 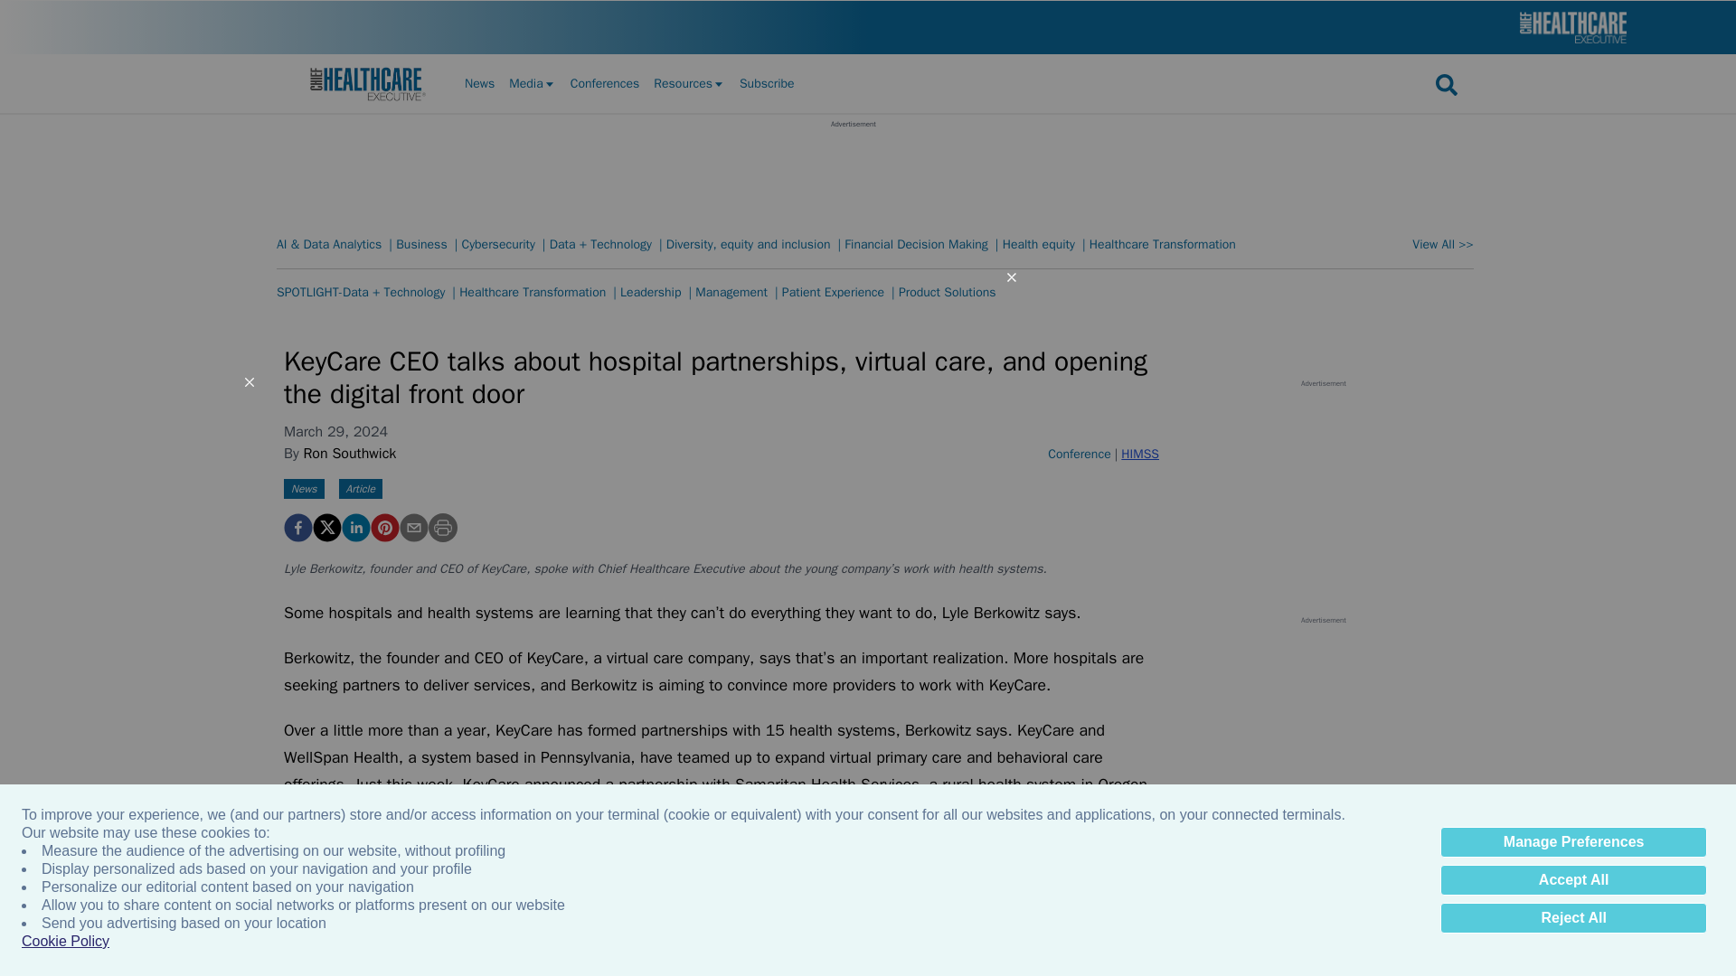 What do you see at coordinates (479, 83) in the screenshot?
I see `News` at bounding box center [479, 83].